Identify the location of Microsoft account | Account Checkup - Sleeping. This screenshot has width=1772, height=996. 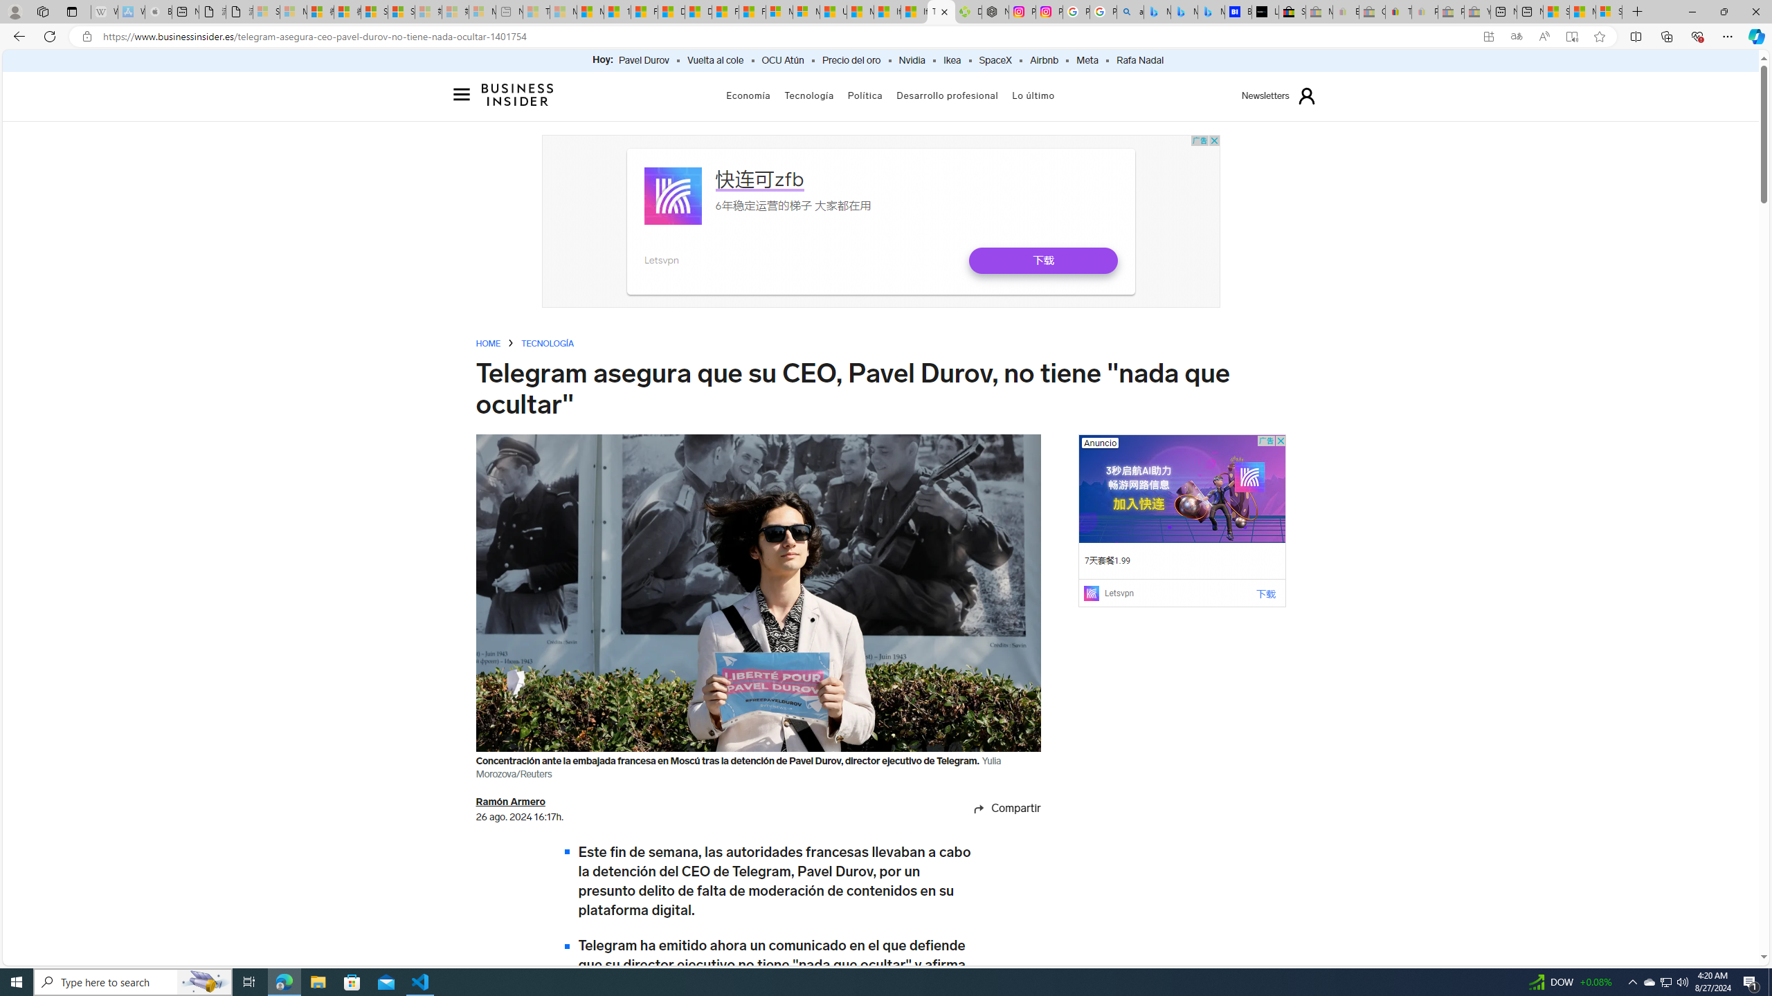
(482, 12).